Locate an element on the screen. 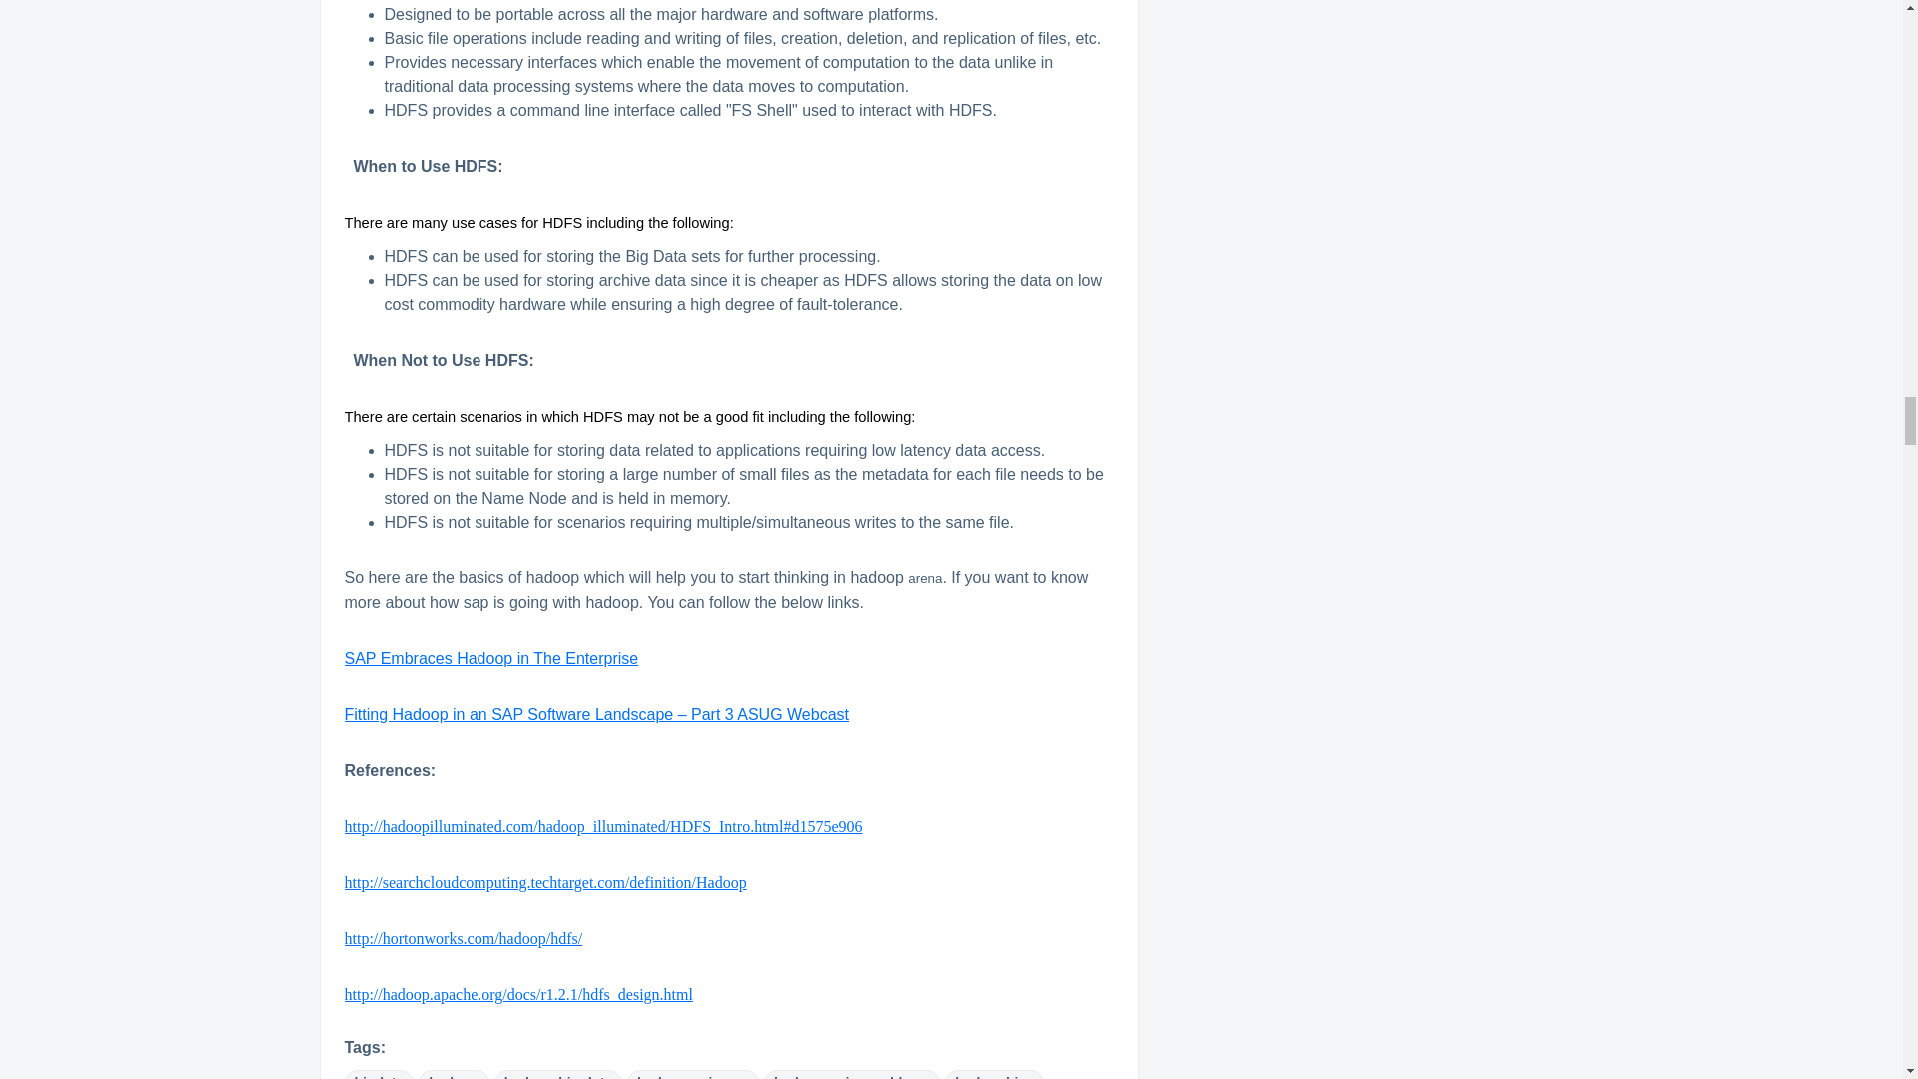  bigdata is located at coordinates (378, 1075).